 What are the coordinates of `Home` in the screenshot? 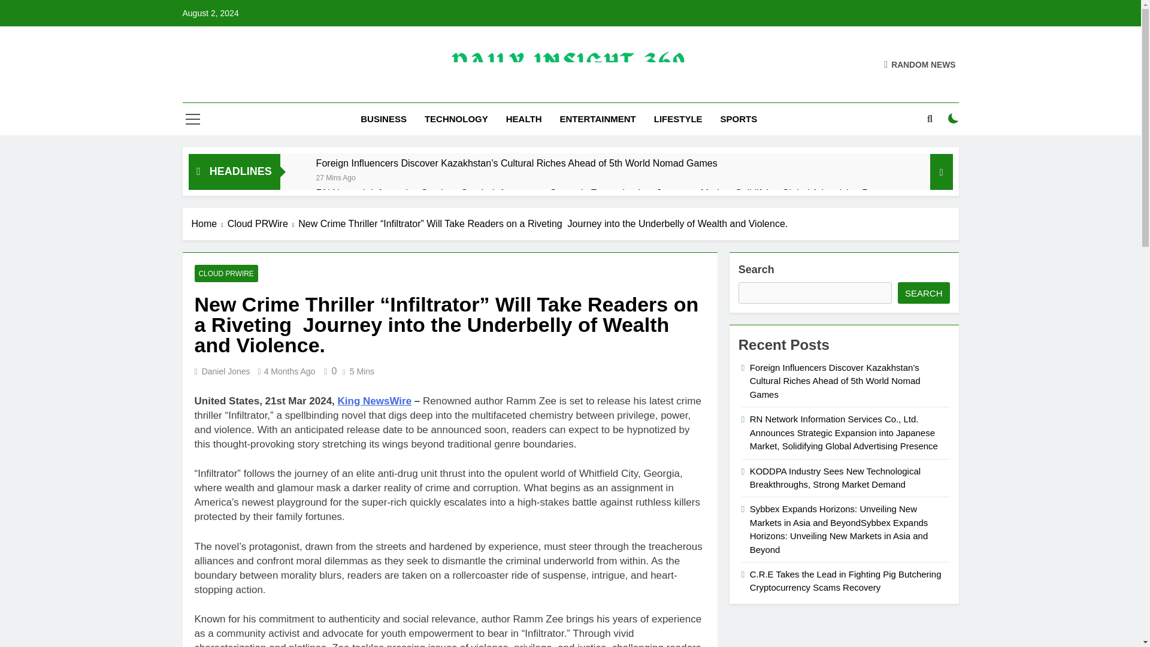 It's located at (210, 223).